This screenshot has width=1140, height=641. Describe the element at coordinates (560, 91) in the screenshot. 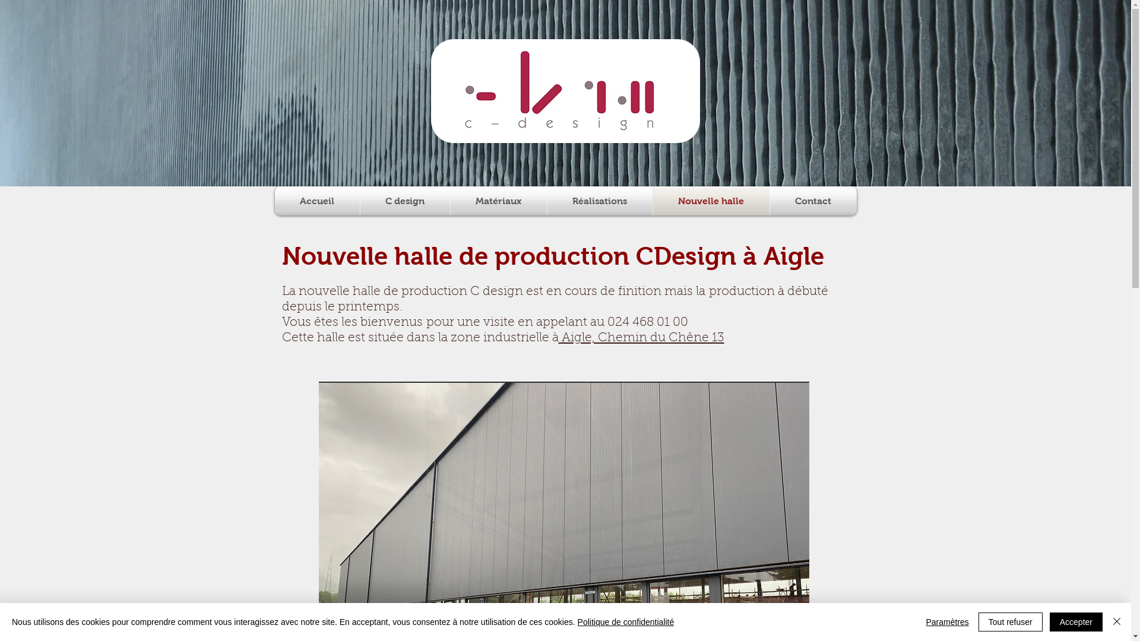

I see `C-Design_logo_CMJN.jpg` at that location.